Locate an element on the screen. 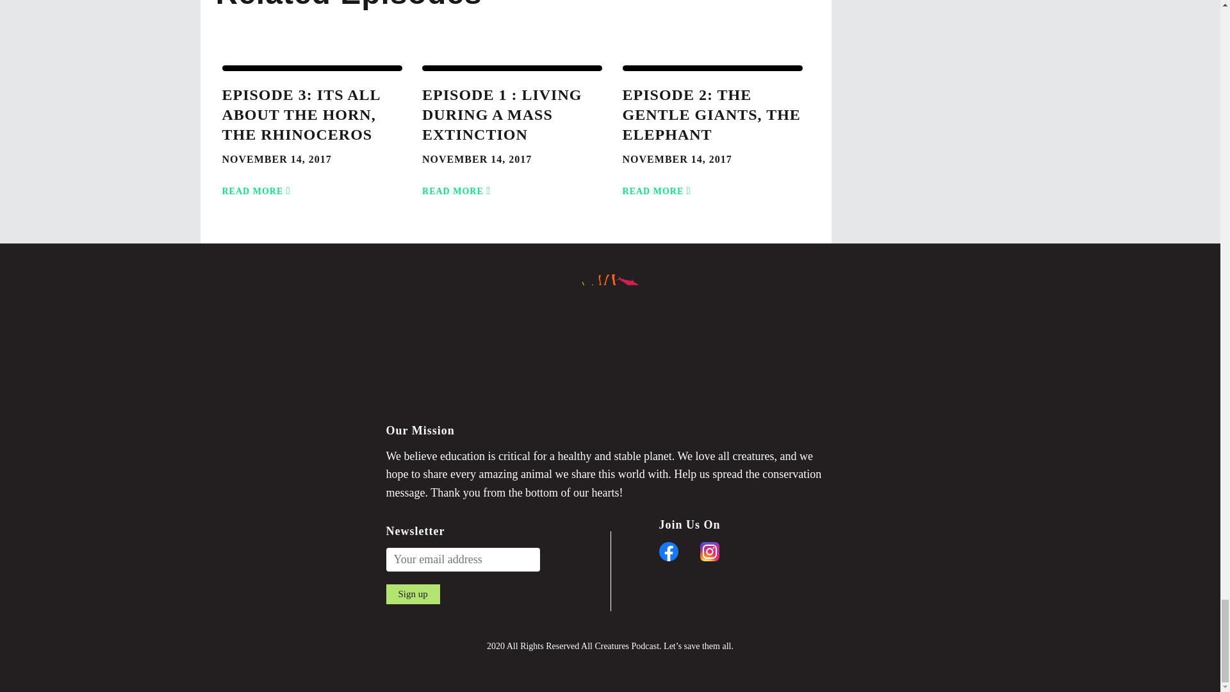 The width and height of the screenshot is (1230, 692). READ MORE is located at coordinates (610, 343).